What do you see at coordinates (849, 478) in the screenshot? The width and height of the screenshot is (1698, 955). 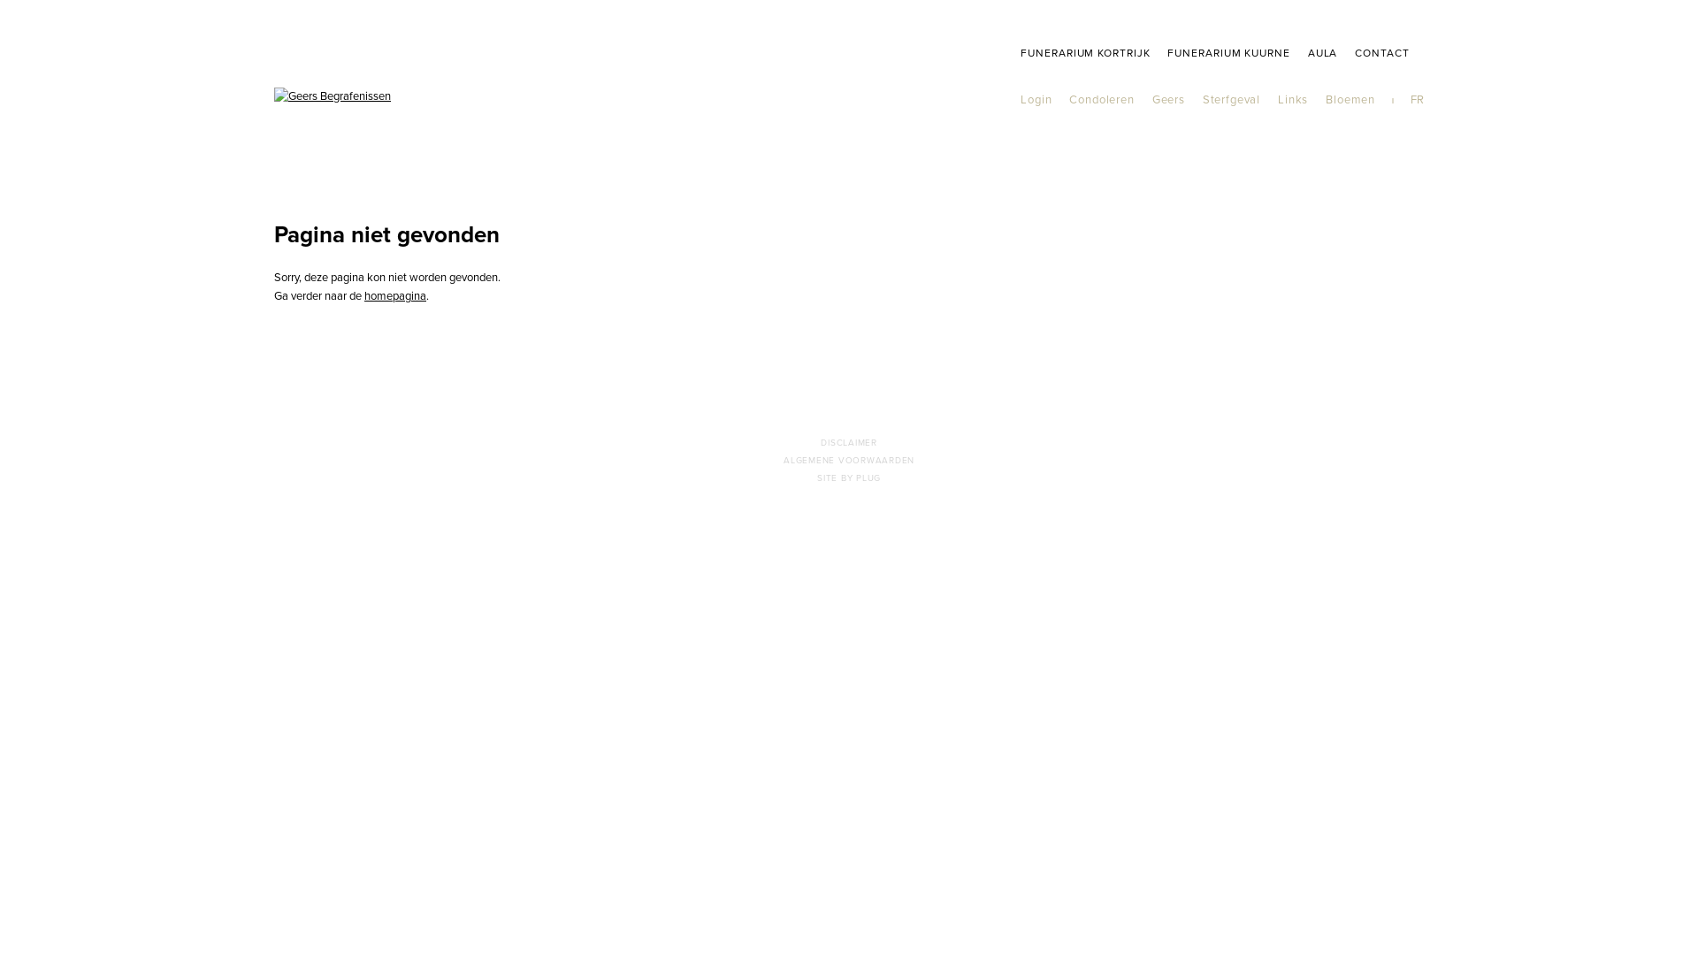 I see `SITE BY PLUG` at bounding box center [849, 478].